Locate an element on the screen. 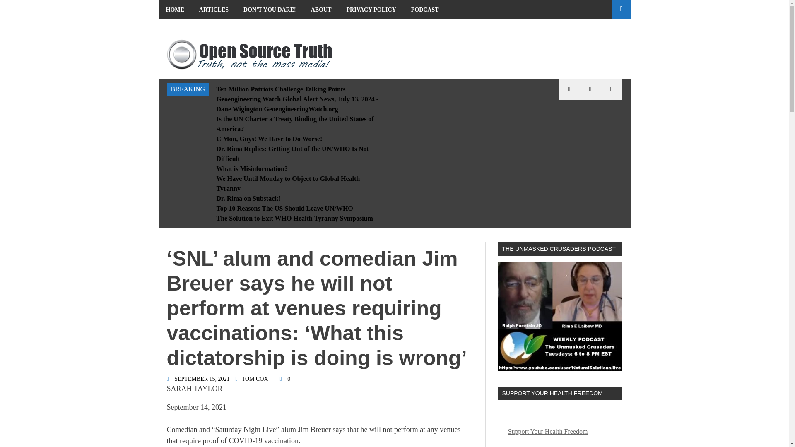  We Have Until Monday to Object to Global Health Tyranny is located at coordinates (288, 184).